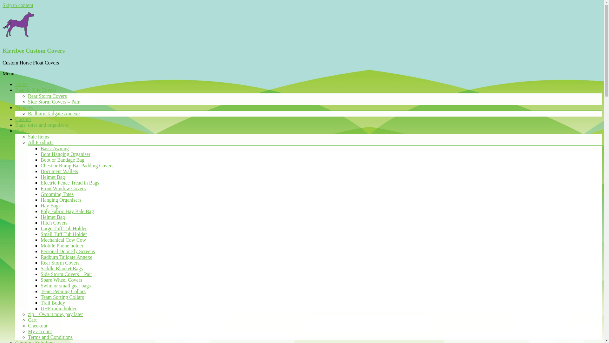 This screenshot has width=609, height=343. I want to click on Large Tuff Tub Holder, so click(64, 229).